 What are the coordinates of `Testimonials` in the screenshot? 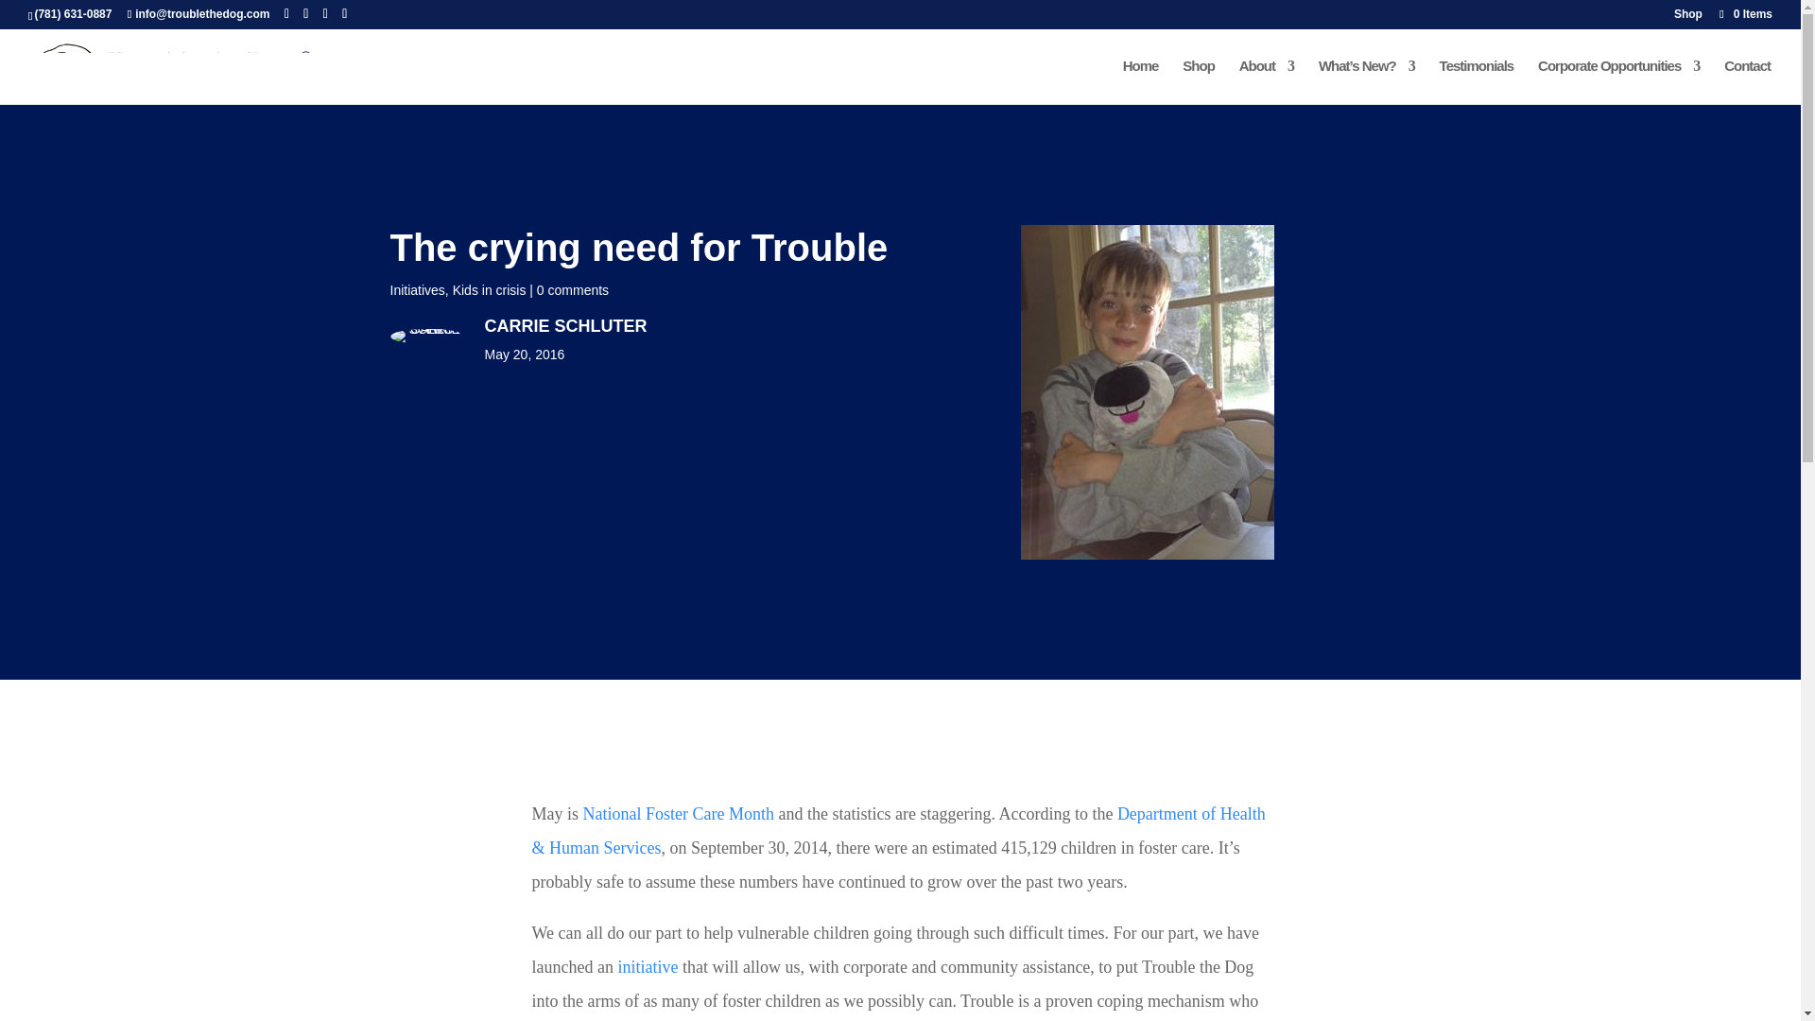 It's located at (1477, 81).